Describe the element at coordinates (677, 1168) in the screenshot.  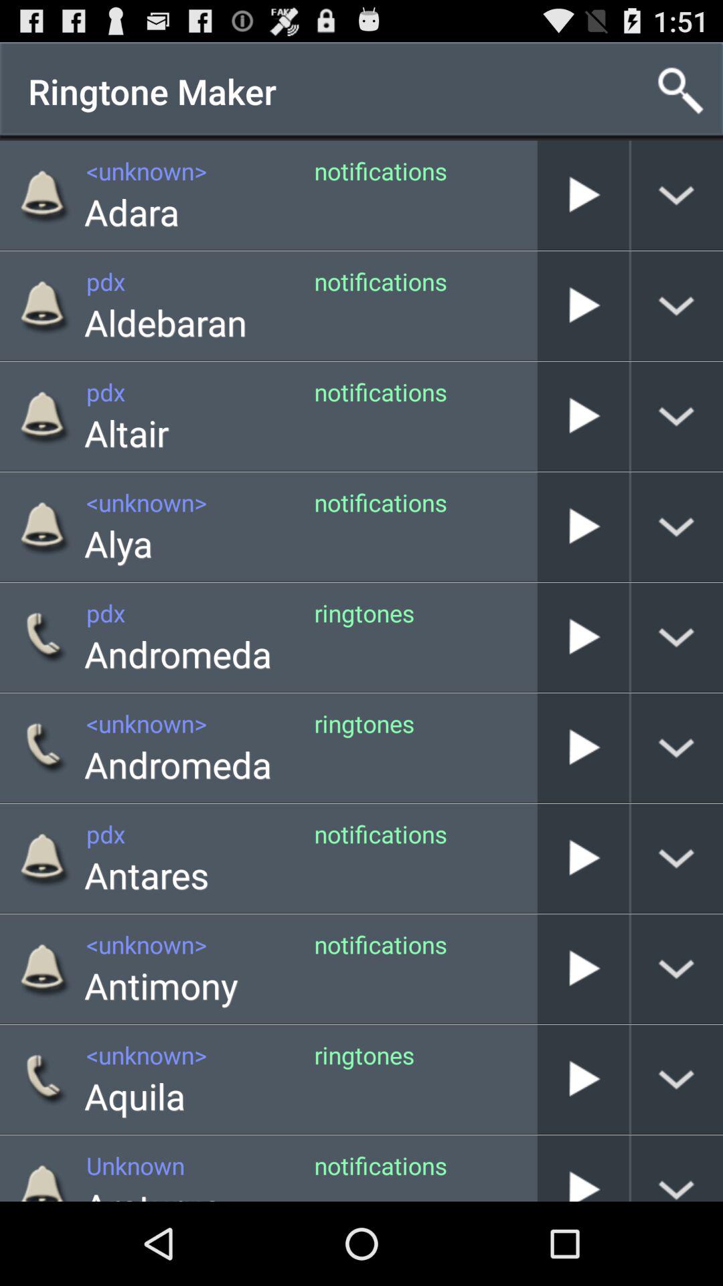
I see `more information and options` at that location.